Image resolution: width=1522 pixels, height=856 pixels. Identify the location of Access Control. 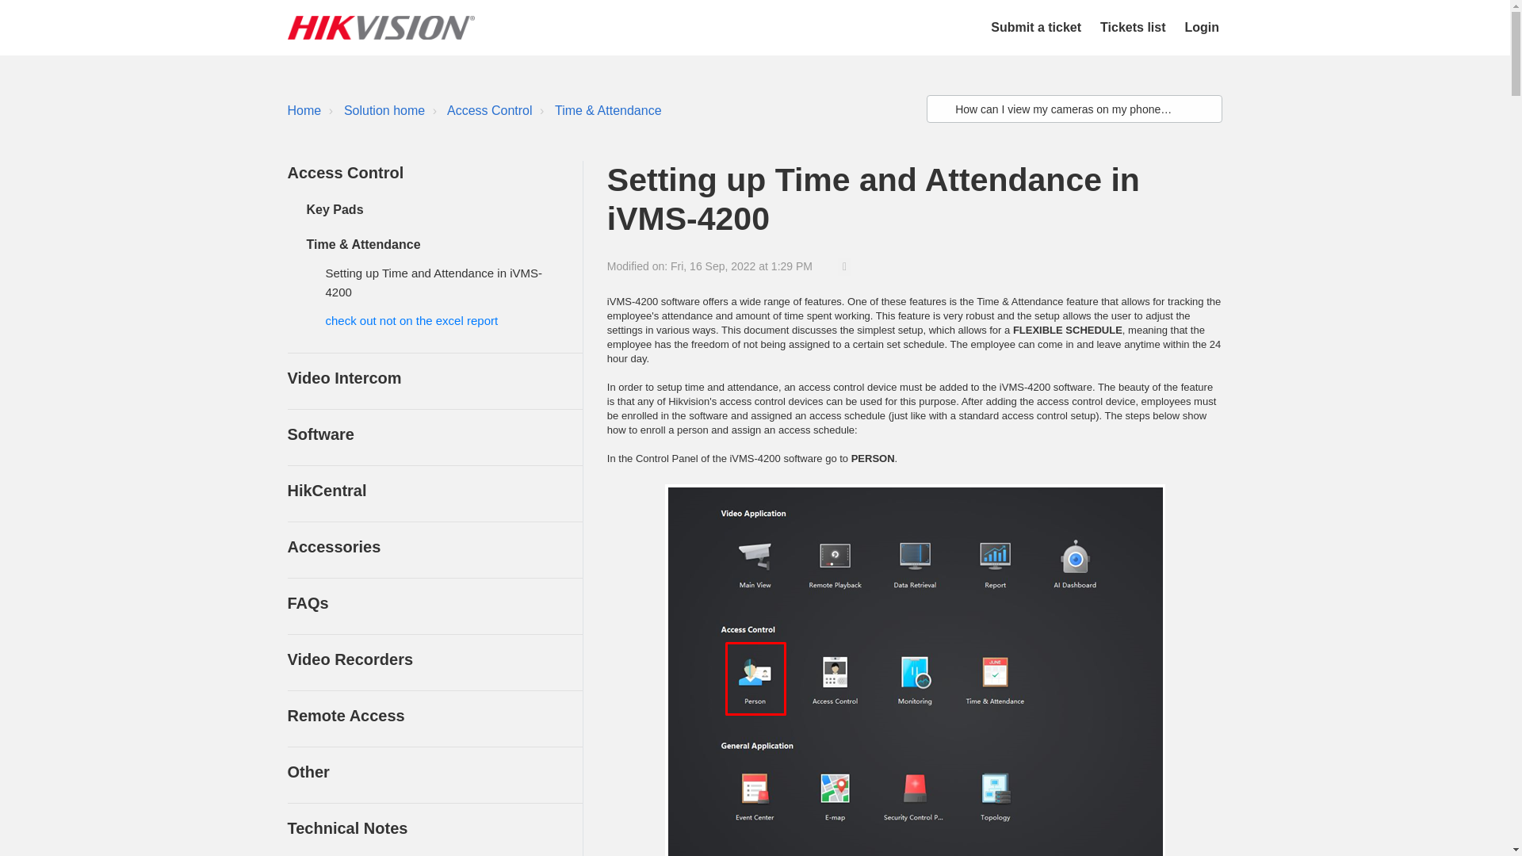
(490, 109).